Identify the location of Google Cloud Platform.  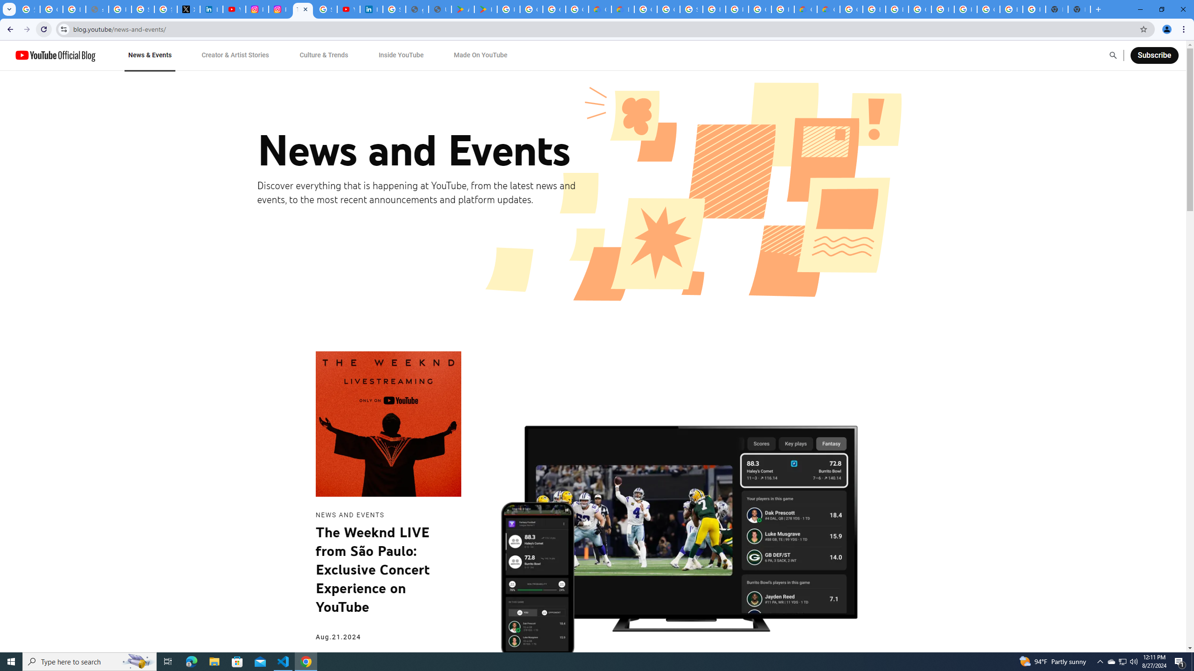
(760, 9).